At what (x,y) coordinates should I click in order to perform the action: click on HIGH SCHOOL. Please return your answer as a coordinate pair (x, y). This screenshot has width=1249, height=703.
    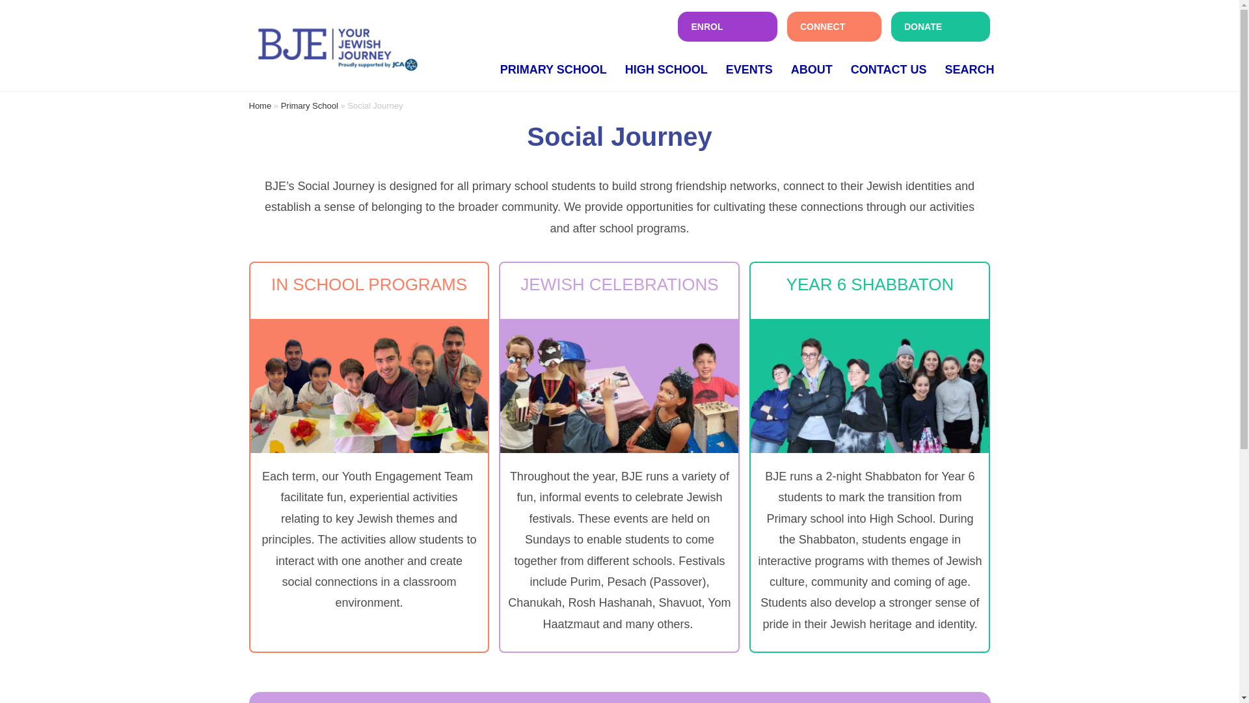
    Looking at the image, I should click on (666, 69).